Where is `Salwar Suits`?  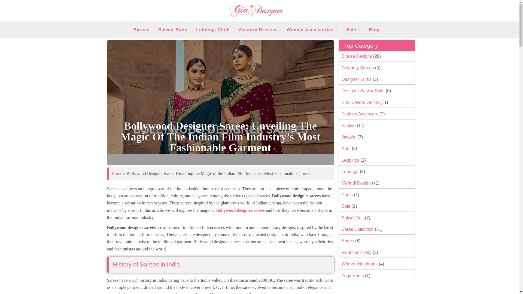 Salwar Suits is located at coordinates (173, 30).